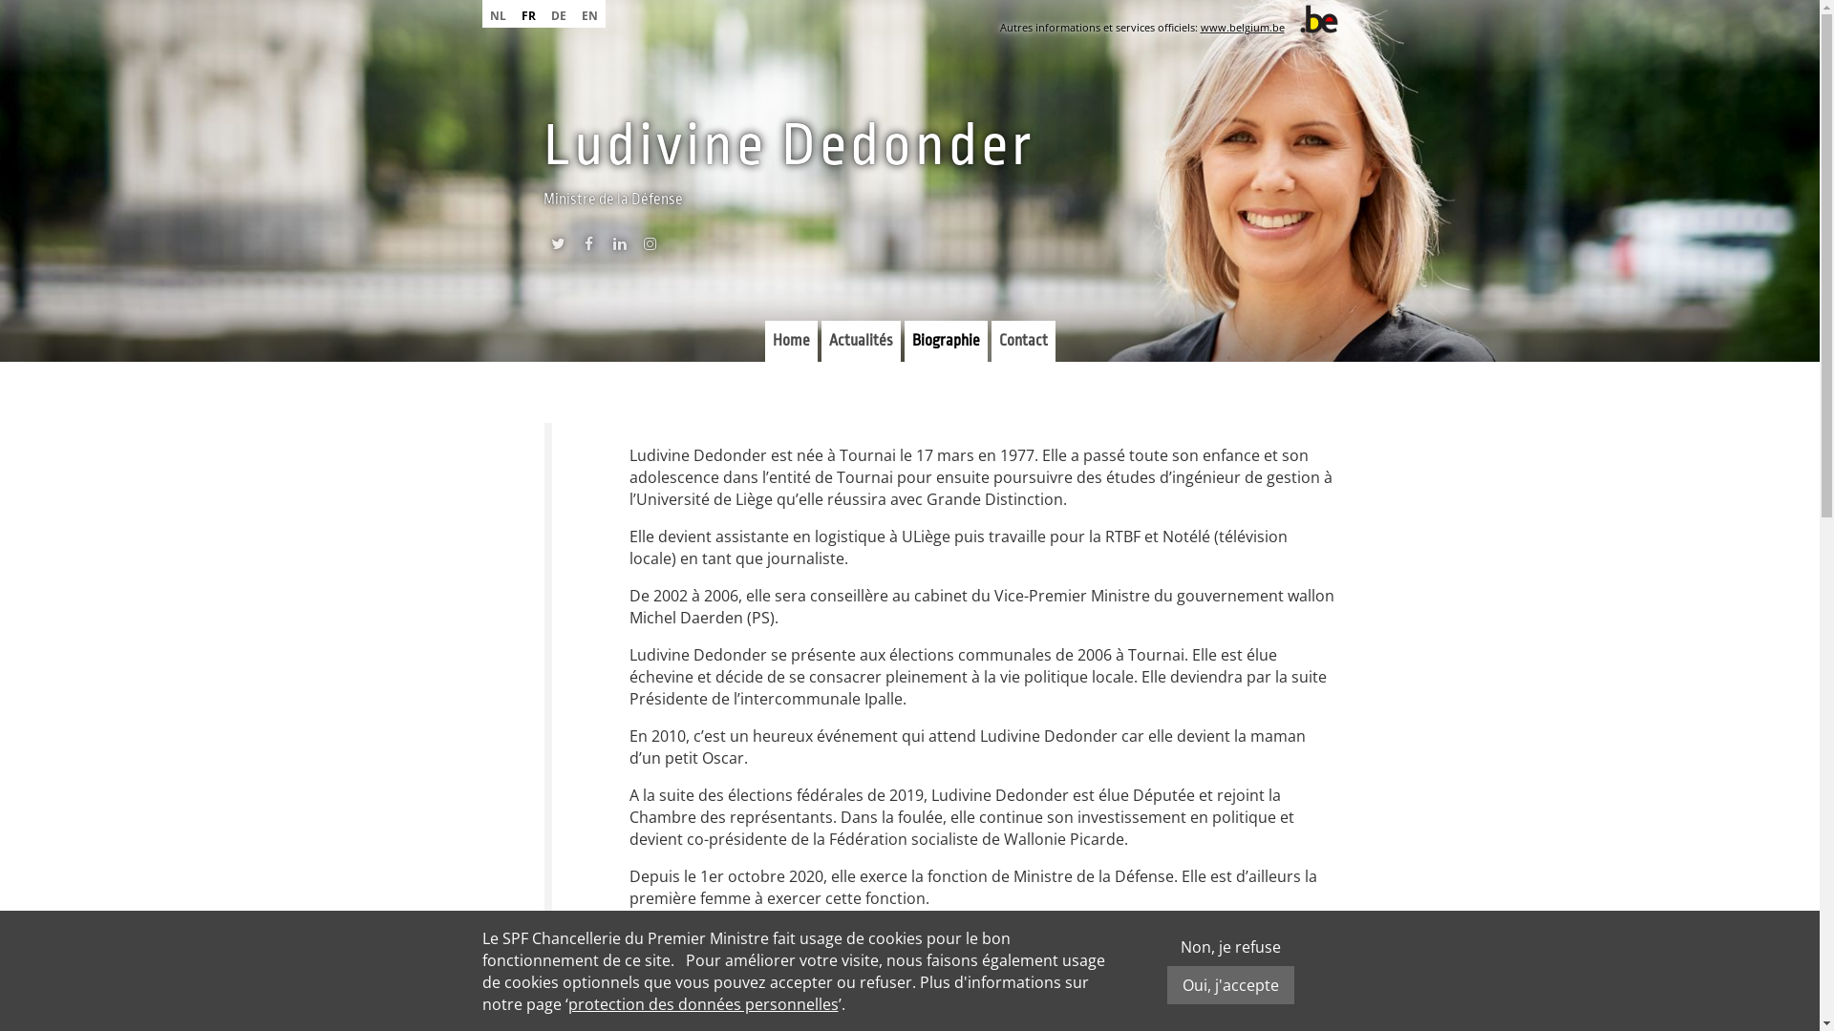 This screenshot has width=1834, height=1031. Describe the element at coordinates (558, 248) in the screenshot. I see `twitter` at that location.